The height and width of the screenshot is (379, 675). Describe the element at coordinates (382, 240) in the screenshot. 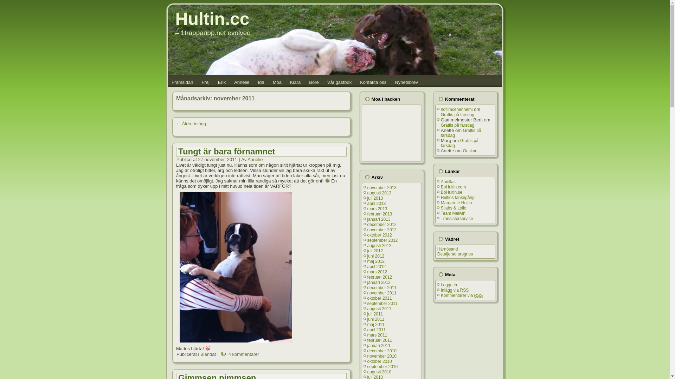

I see `september 2012` at that location.